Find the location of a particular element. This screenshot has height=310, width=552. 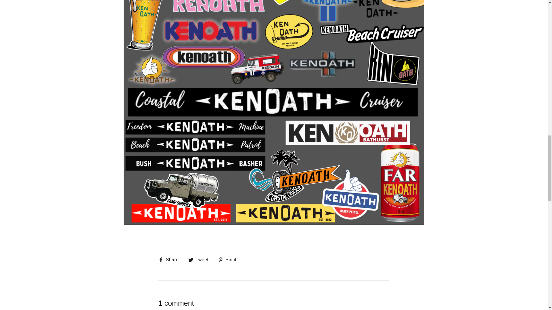

Pin on Pinterest is located at coordinates (229, 259).